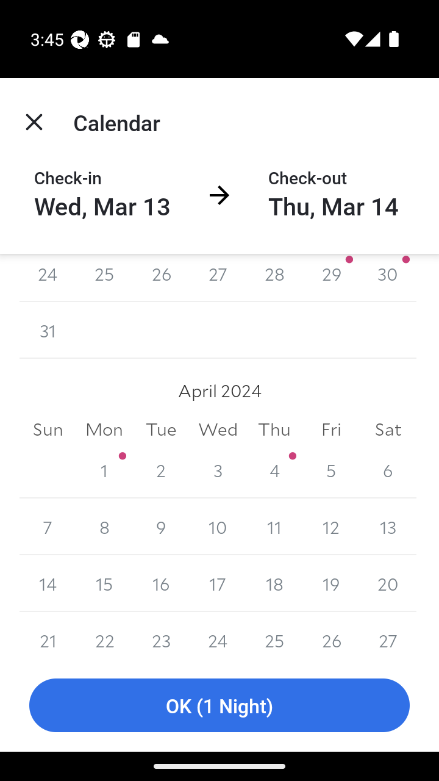  Describe the element at coordinates (218, 636) in the screenshot. I see `24 24 April 2024` at that location.